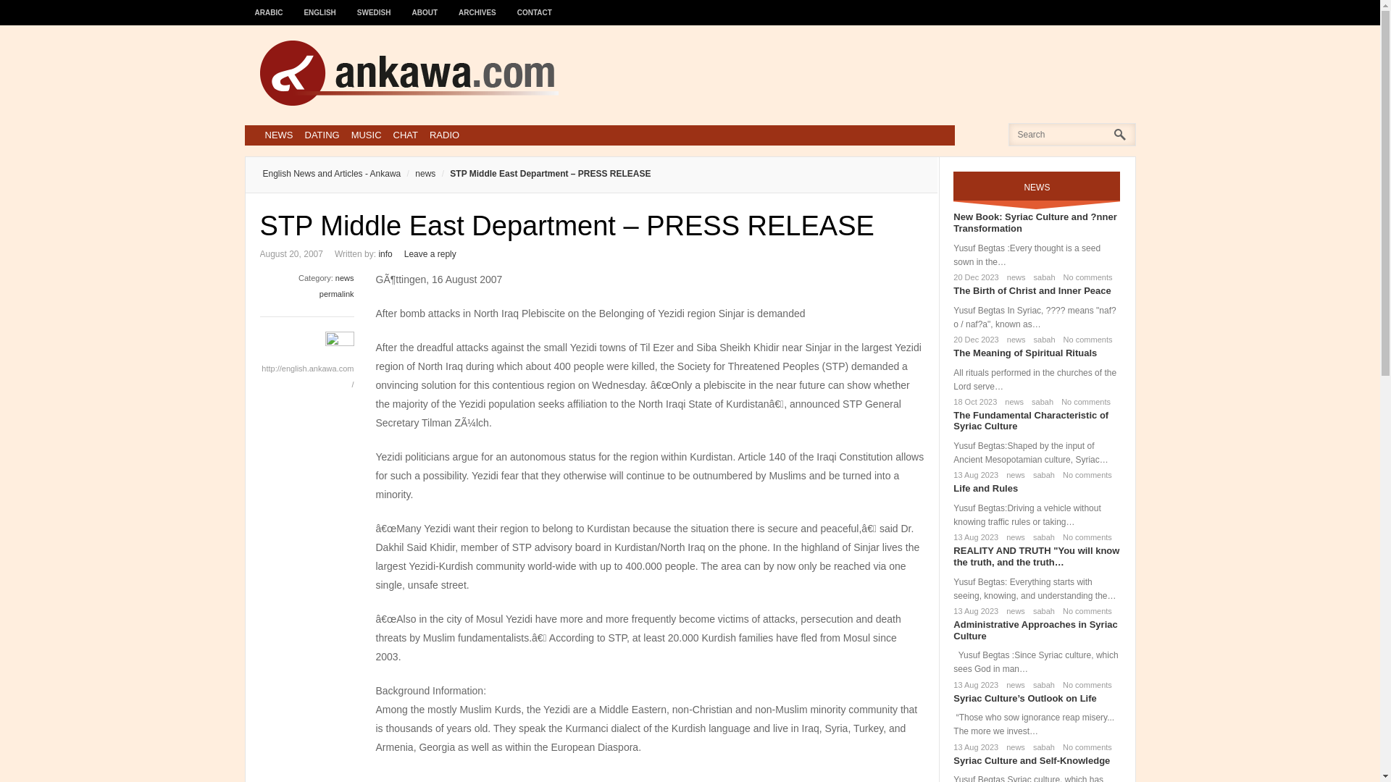 The image size is (1391, 782). I want to click on CHAT, so click(406, 135).